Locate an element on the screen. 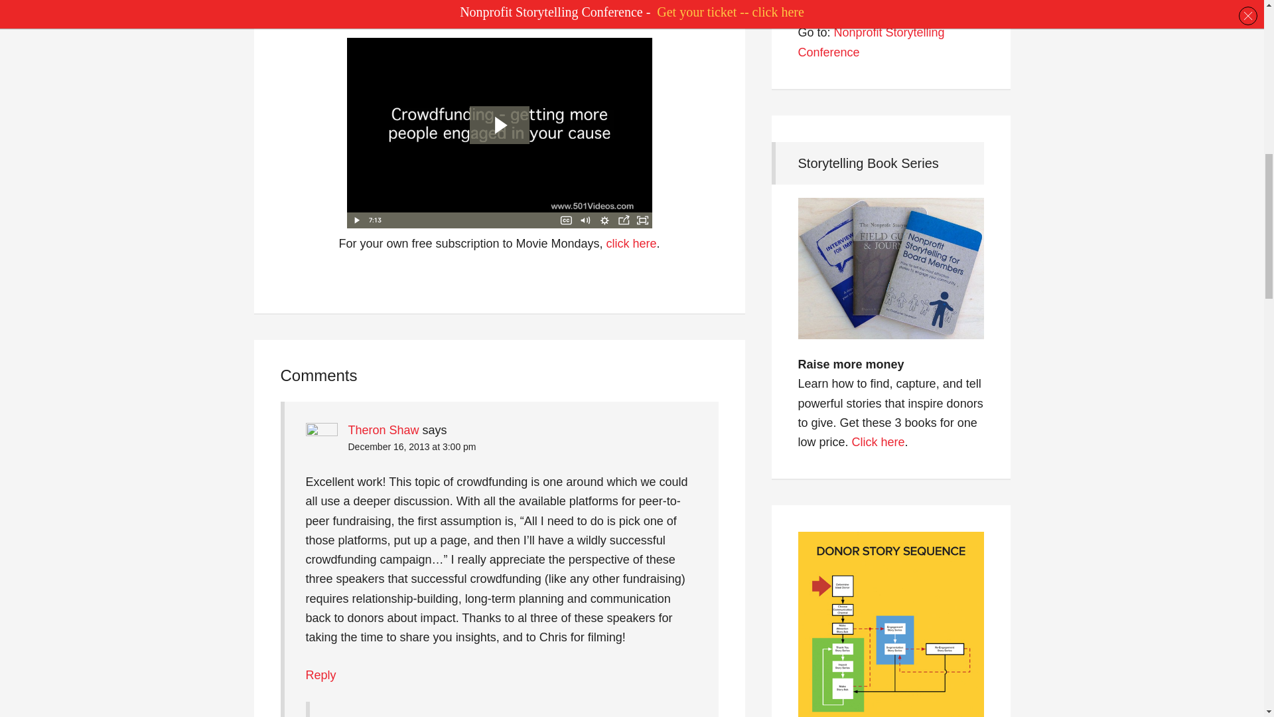 The width and height of the screenshot is (1274, 717). Movie Mondays for Fundraising Professionals is located at coordinates (632, 243).